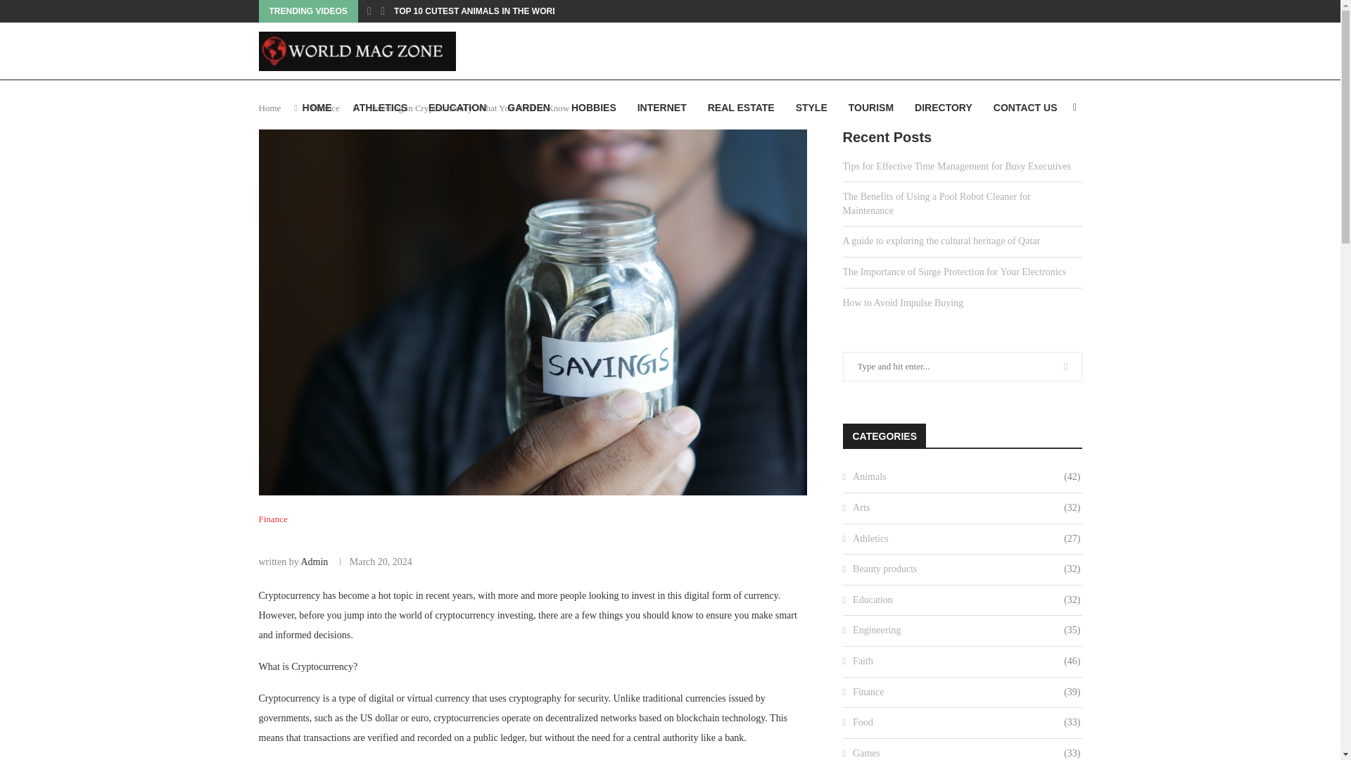 Image resolution: width=1351 pixels, height=760 pixels. Describe the element at coordinates (270, 107) in the screenshot. I see `Home` at that location.